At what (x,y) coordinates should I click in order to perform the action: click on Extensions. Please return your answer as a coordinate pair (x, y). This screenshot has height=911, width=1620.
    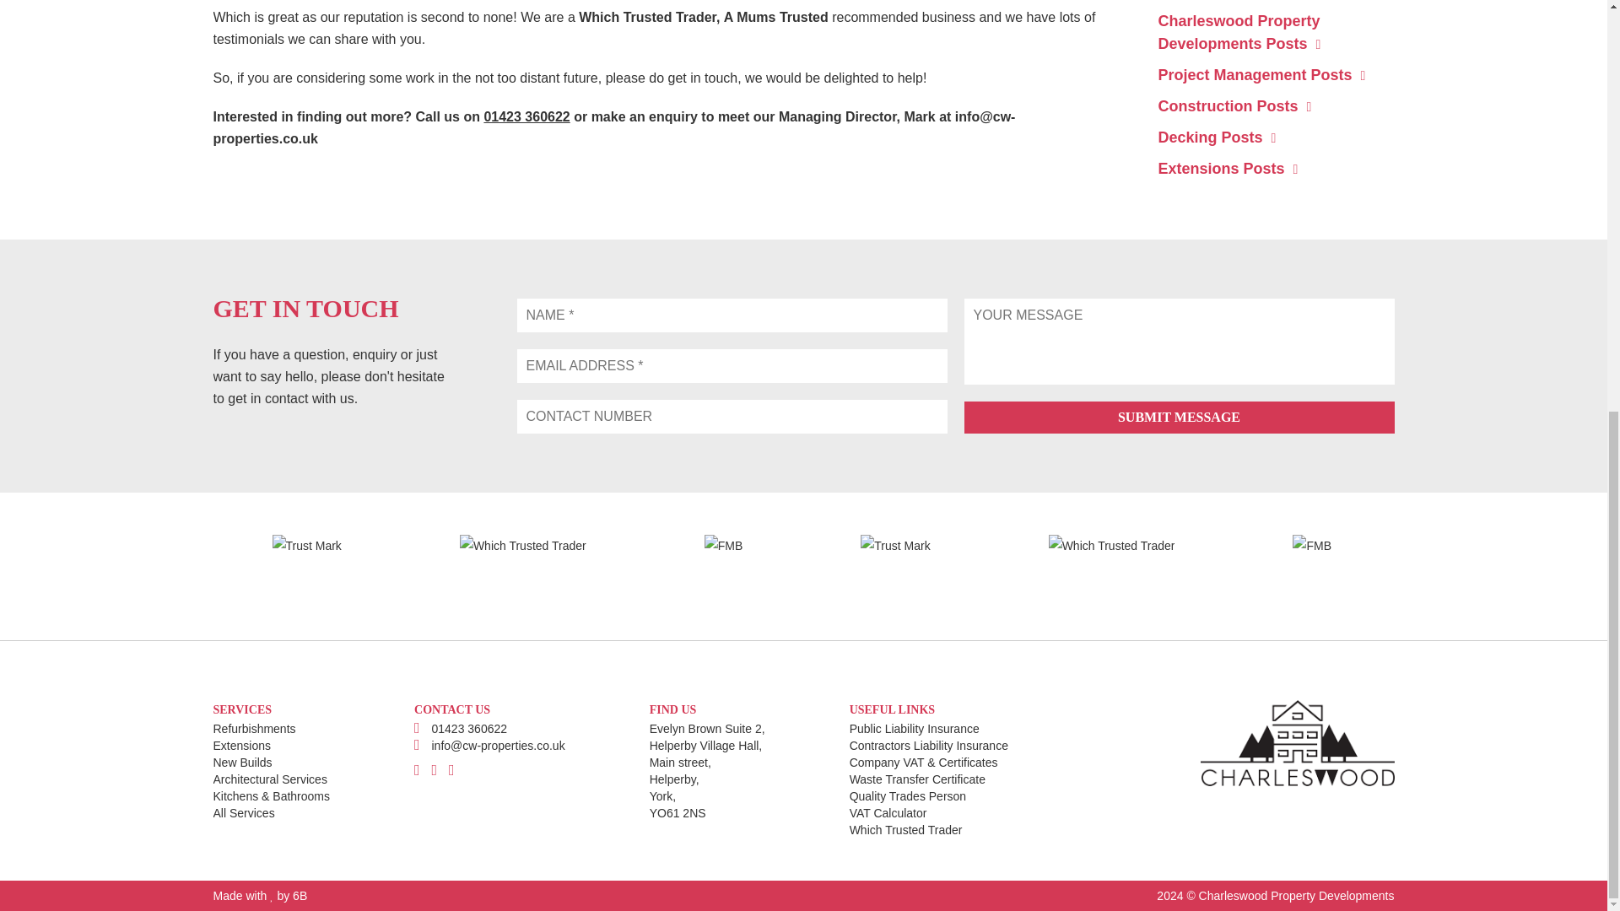
    Looking at the image, I should click on (271, 746).